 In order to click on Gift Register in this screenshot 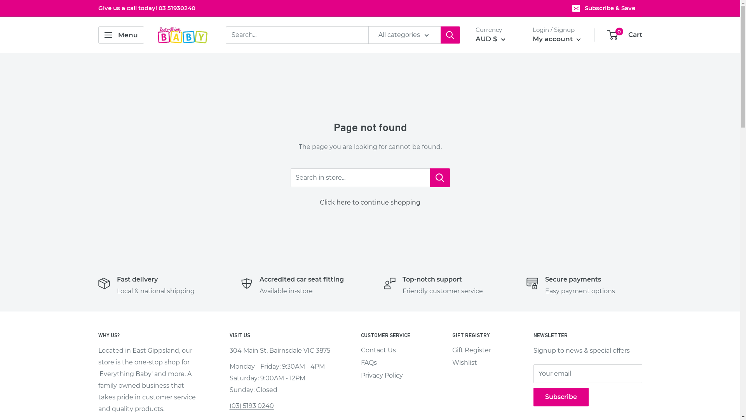, I will do `click(479, 350)`.